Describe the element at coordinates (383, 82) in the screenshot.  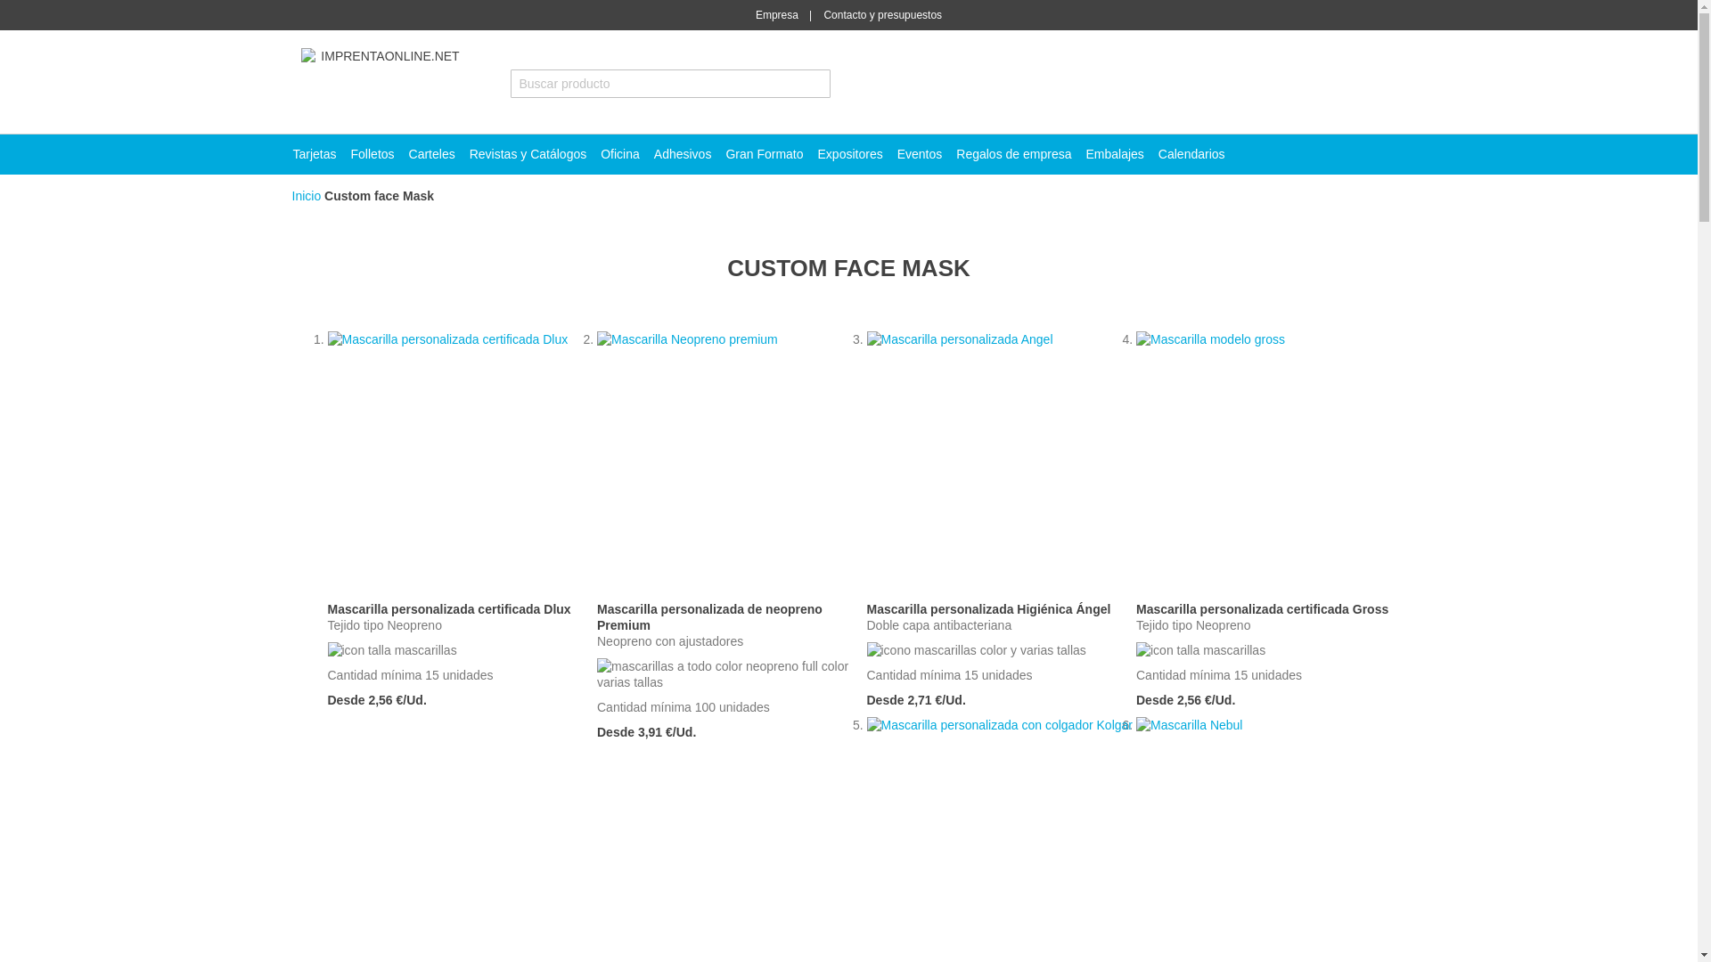
I see `Imprentaonline.net` at that location.